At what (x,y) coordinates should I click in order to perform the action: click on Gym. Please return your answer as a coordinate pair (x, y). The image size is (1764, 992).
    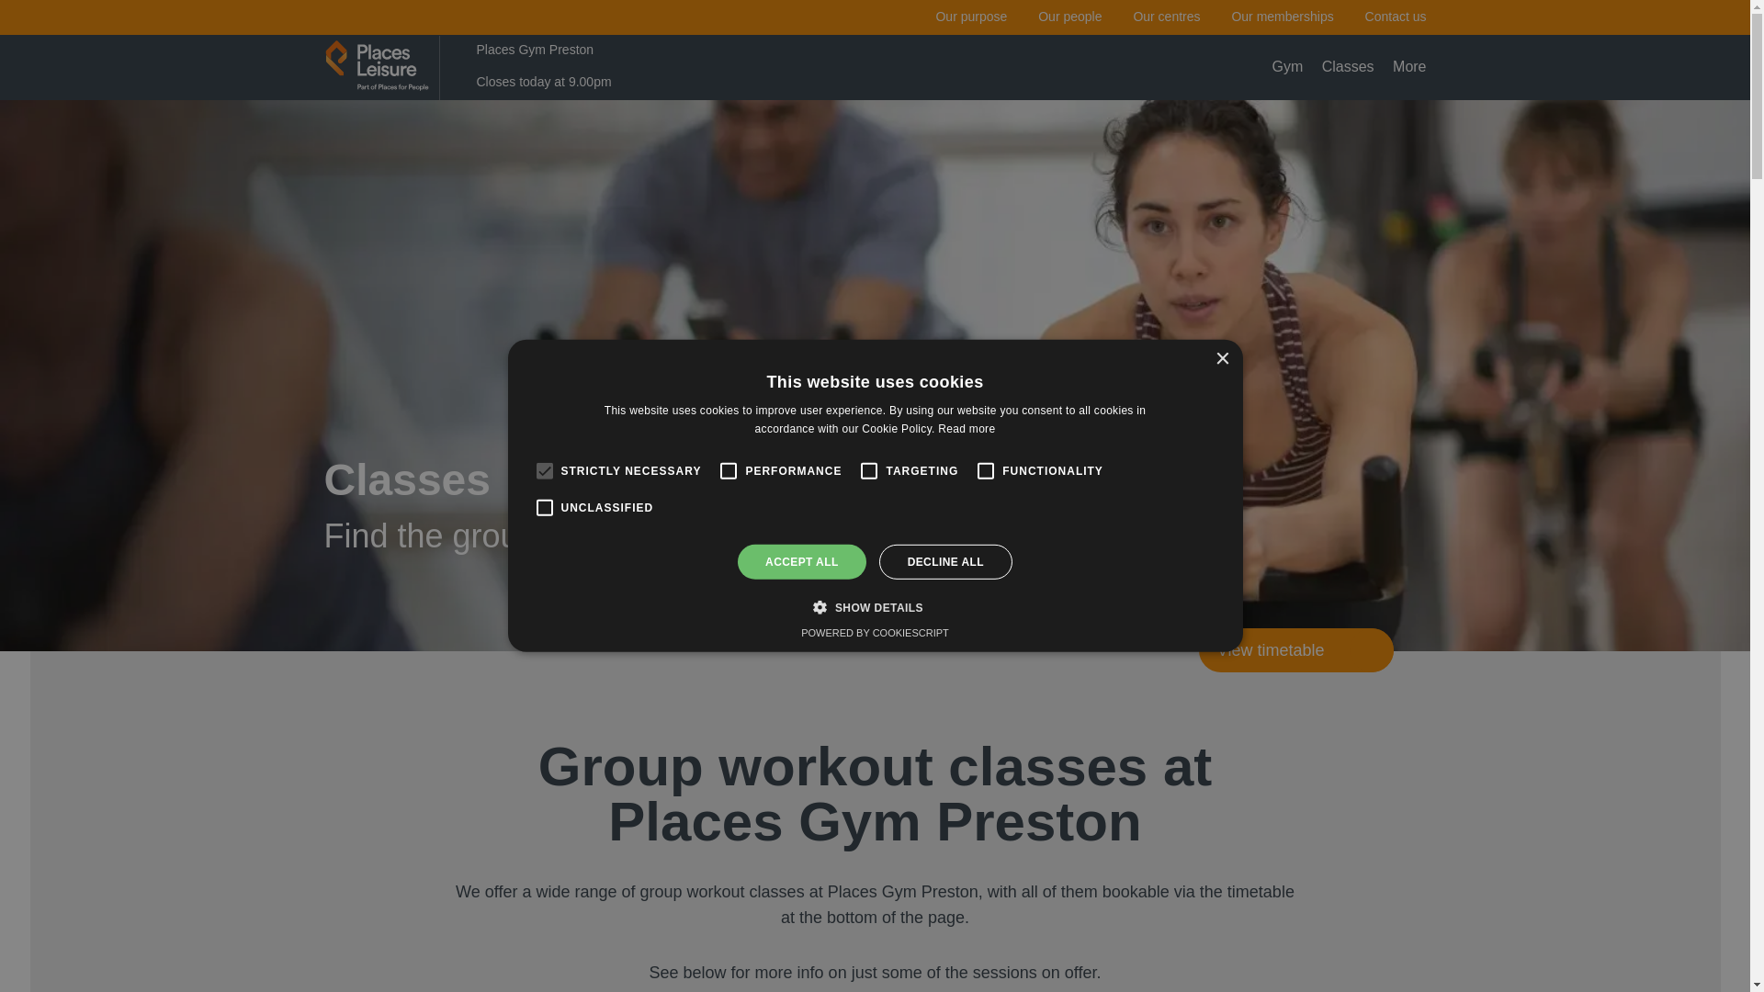
    Looking at the image, I should click on (1287, 66).